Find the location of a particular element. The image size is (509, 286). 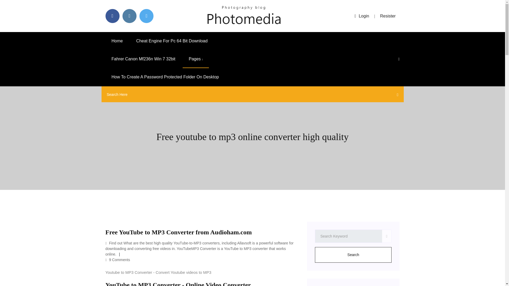

Cheat Engine For Pc 64 Bit Download is located at coordinates (172, 41).